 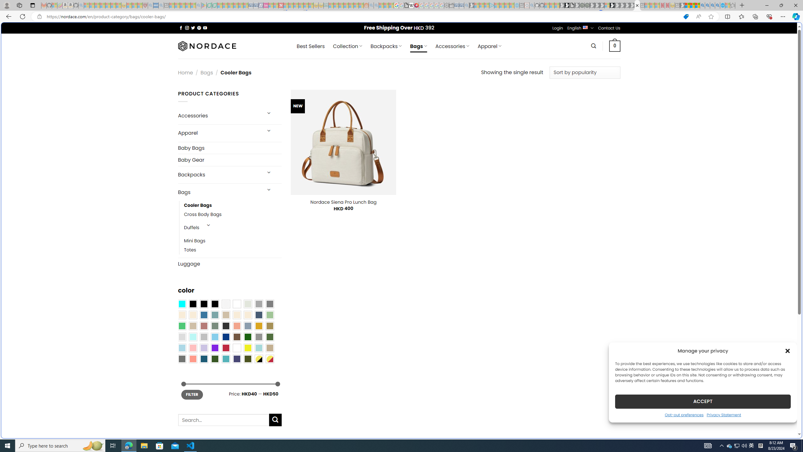 What do you see at coordinates (230, 159) in the screenshot?
I see `Baby Gear` at bounding box center [230, 159].